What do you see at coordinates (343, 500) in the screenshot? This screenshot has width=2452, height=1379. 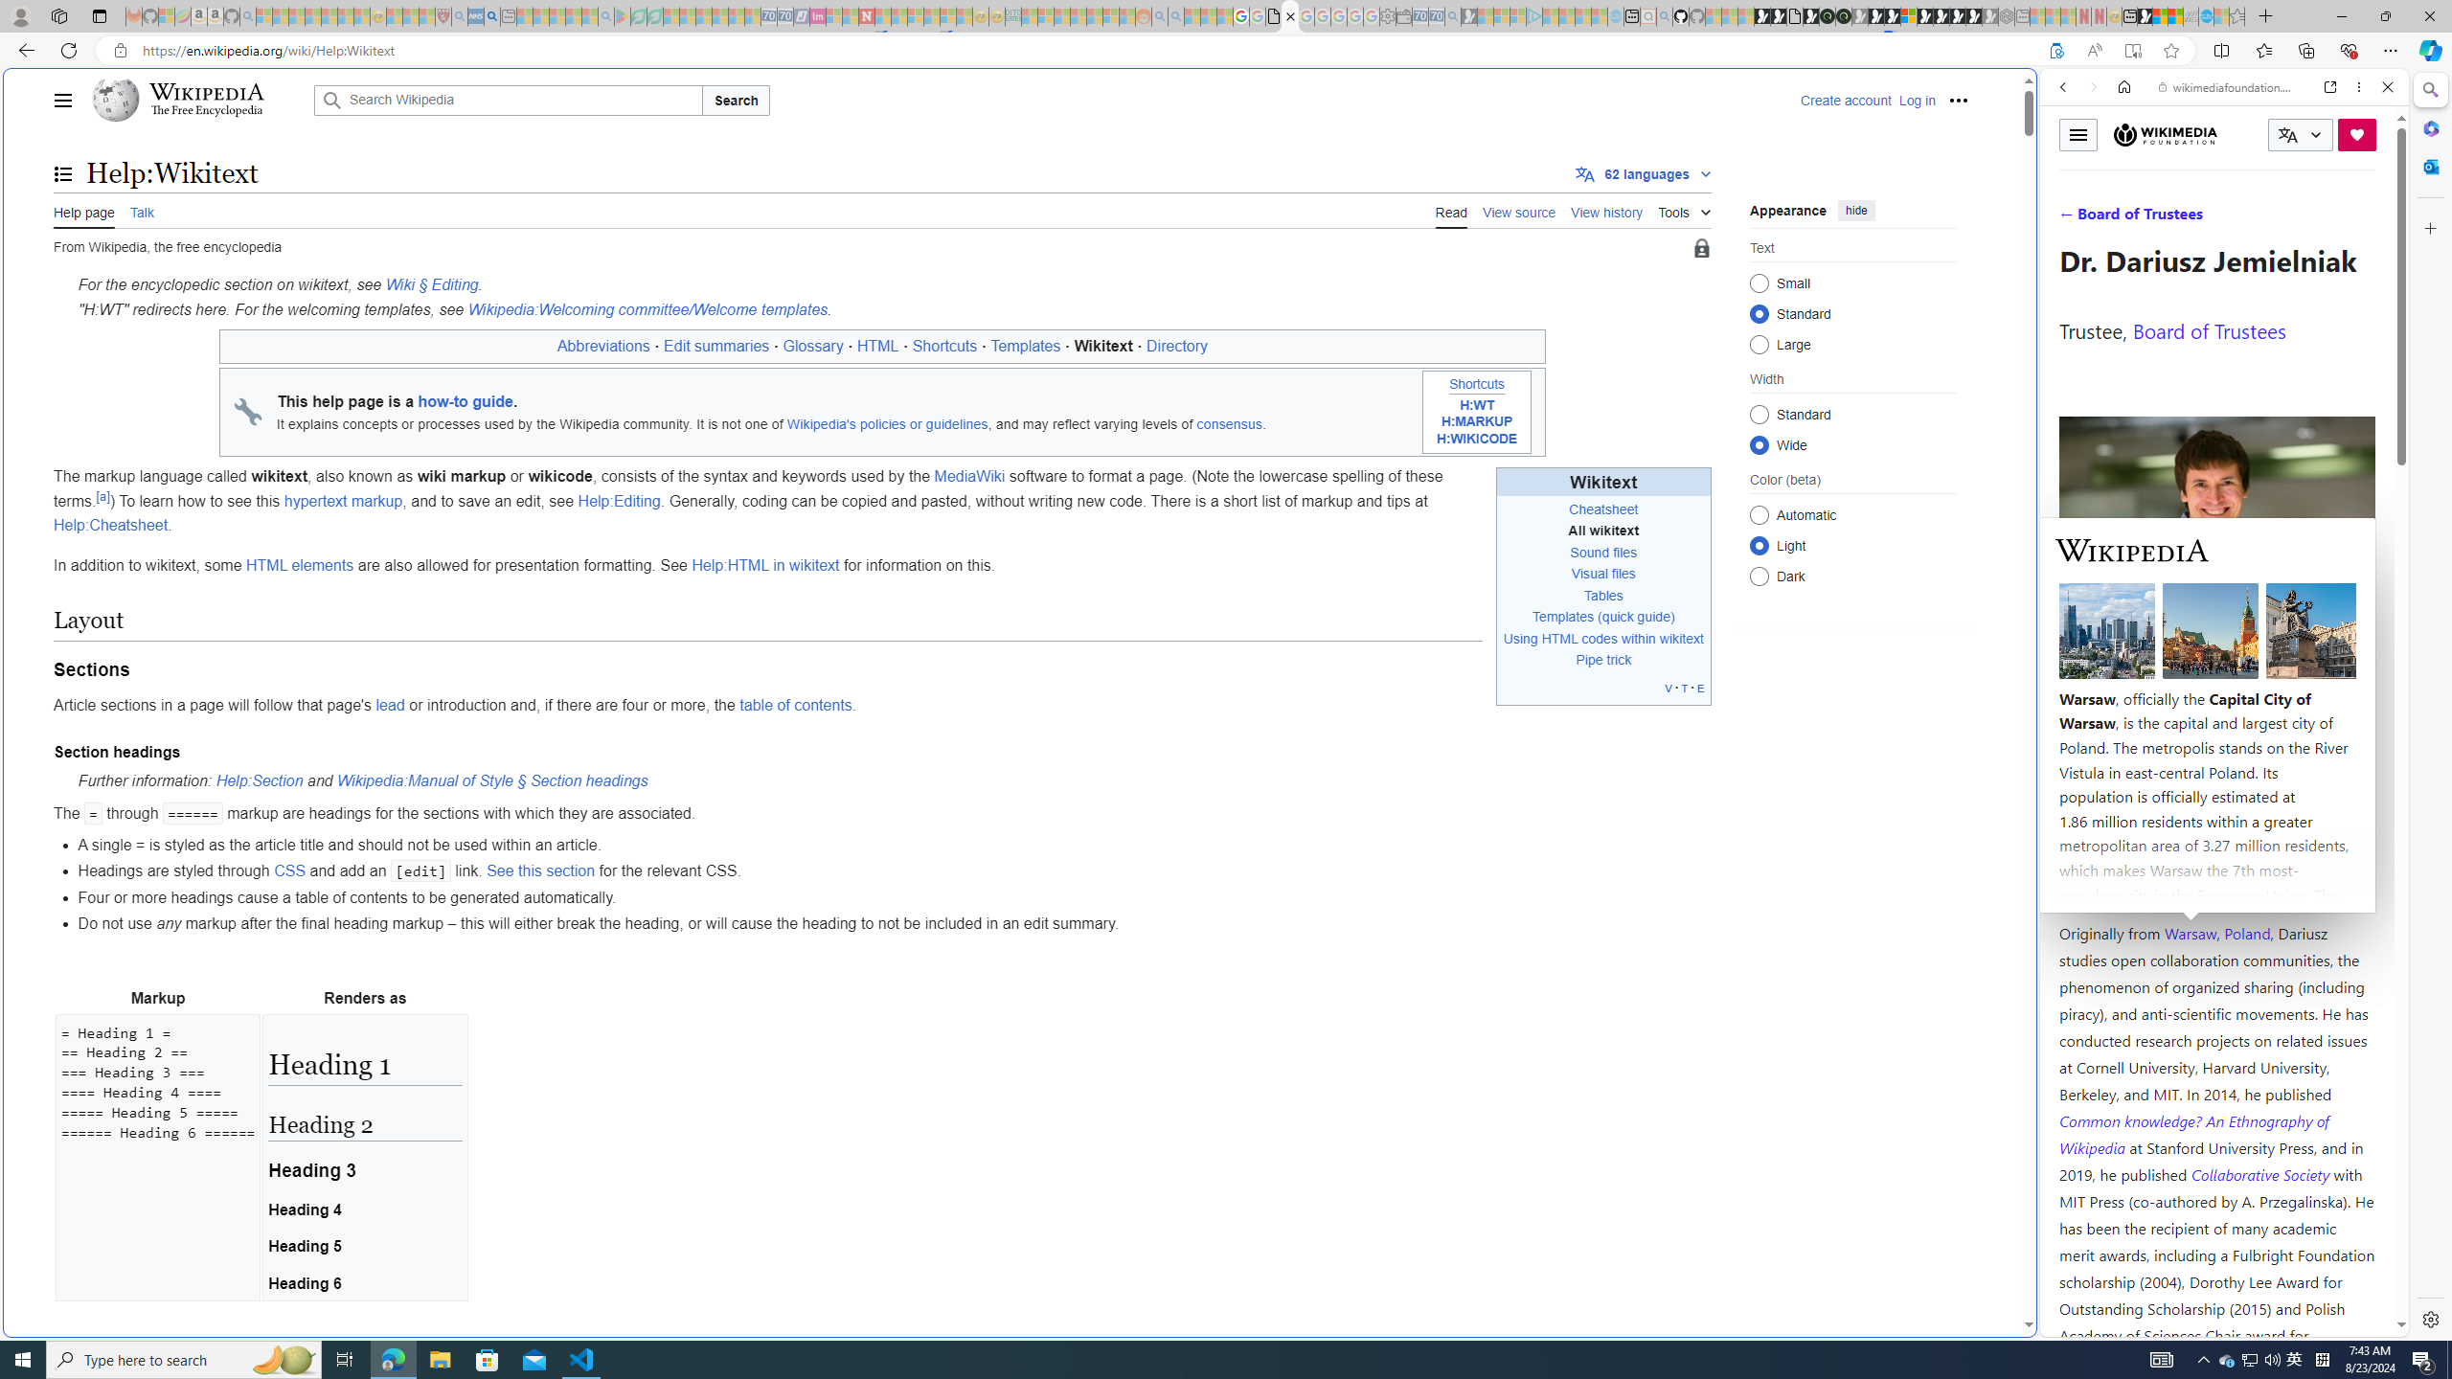 I see `hypertext markup` at bounding box center [343, 500].